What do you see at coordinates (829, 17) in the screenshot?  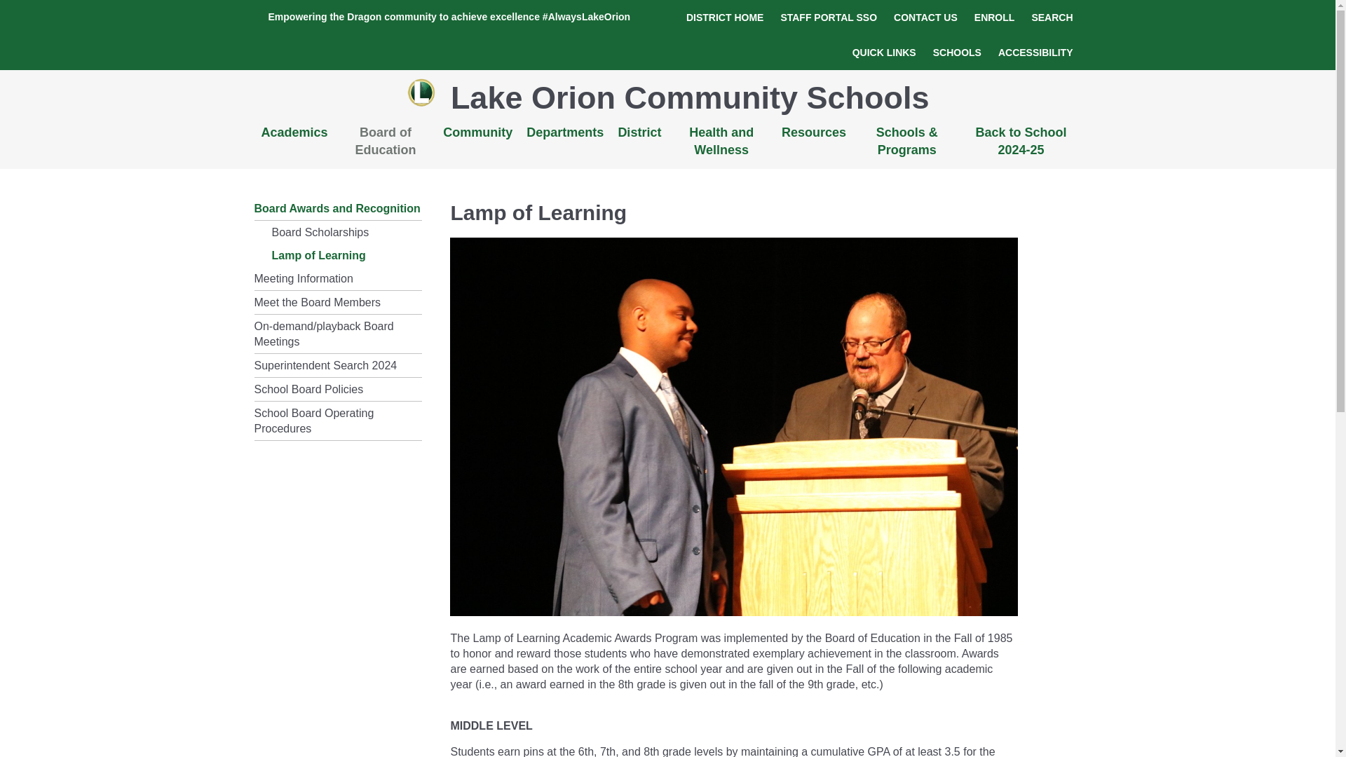 I see `STAFF PORTAL SSO` at bounding box center [829, 17].